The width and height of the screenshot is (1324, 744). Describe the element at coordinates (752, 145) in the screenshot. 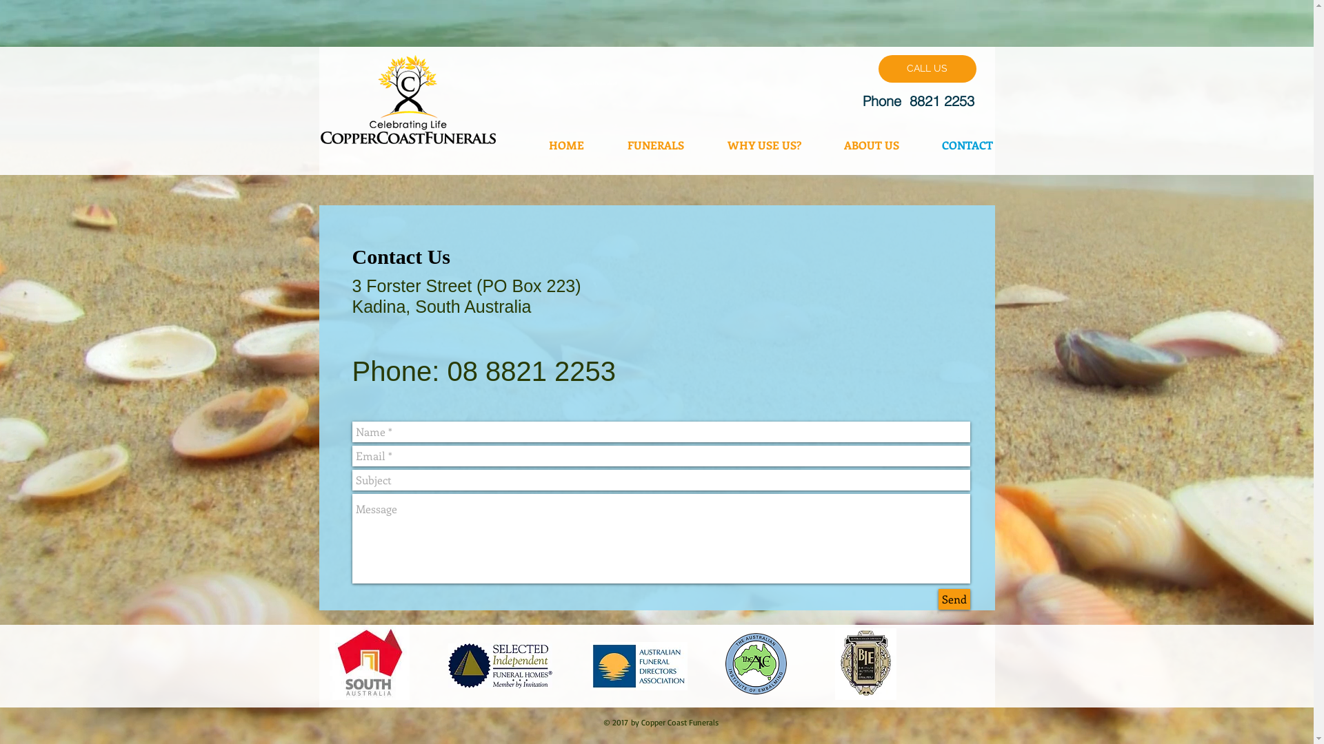

I see `WHY USE US?` at that location.